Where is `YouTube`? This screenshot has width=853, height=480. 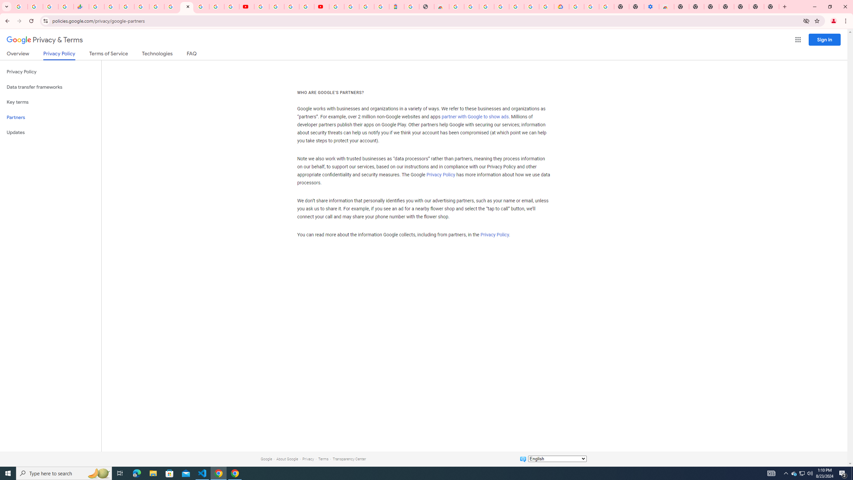 YouTube is located at coordinates (247, 7).